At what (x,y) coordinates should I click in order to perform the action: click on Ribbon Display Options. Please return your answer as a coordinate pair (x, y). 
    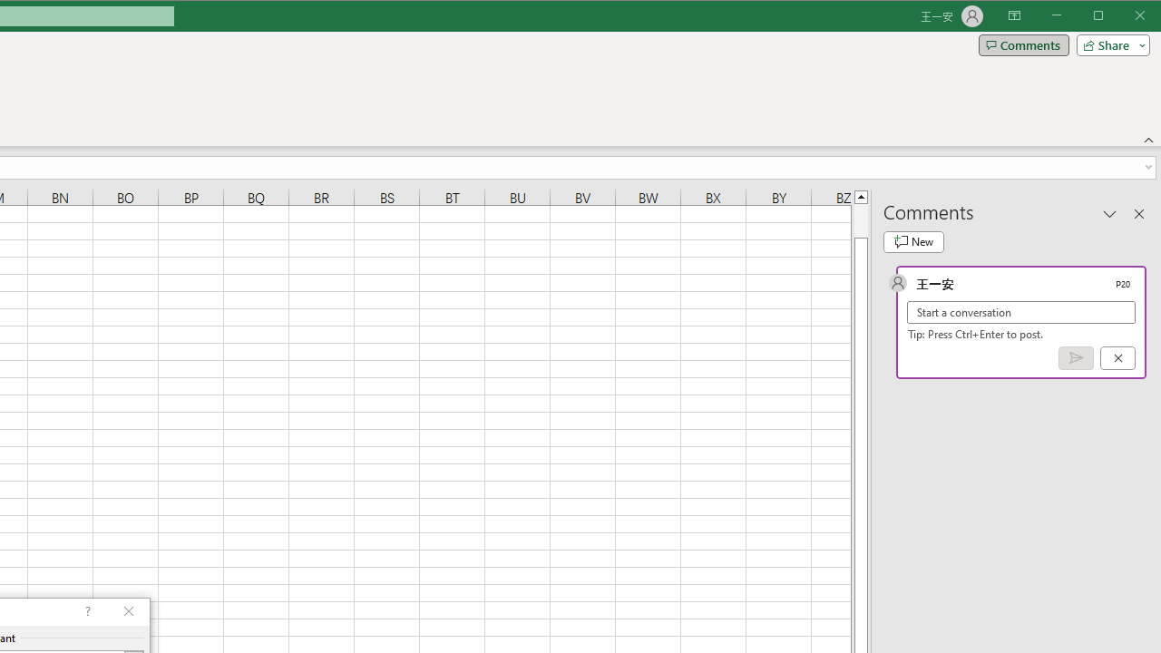
    Looking at the image, I should click on (1014, 16).